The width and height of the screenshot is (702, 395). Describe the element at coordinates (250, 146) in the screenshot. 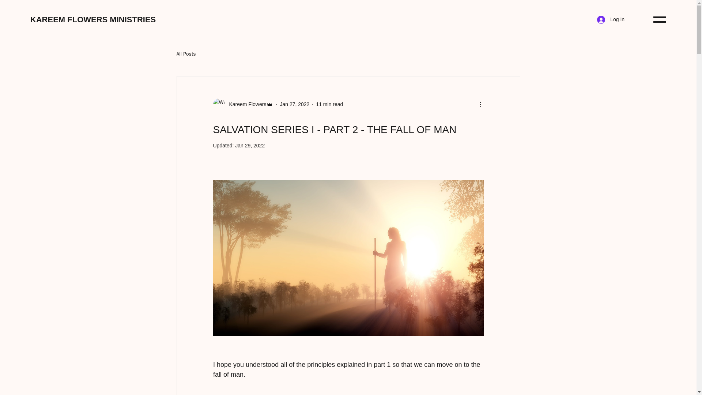

I see `Jan 29, 2022` at that location.